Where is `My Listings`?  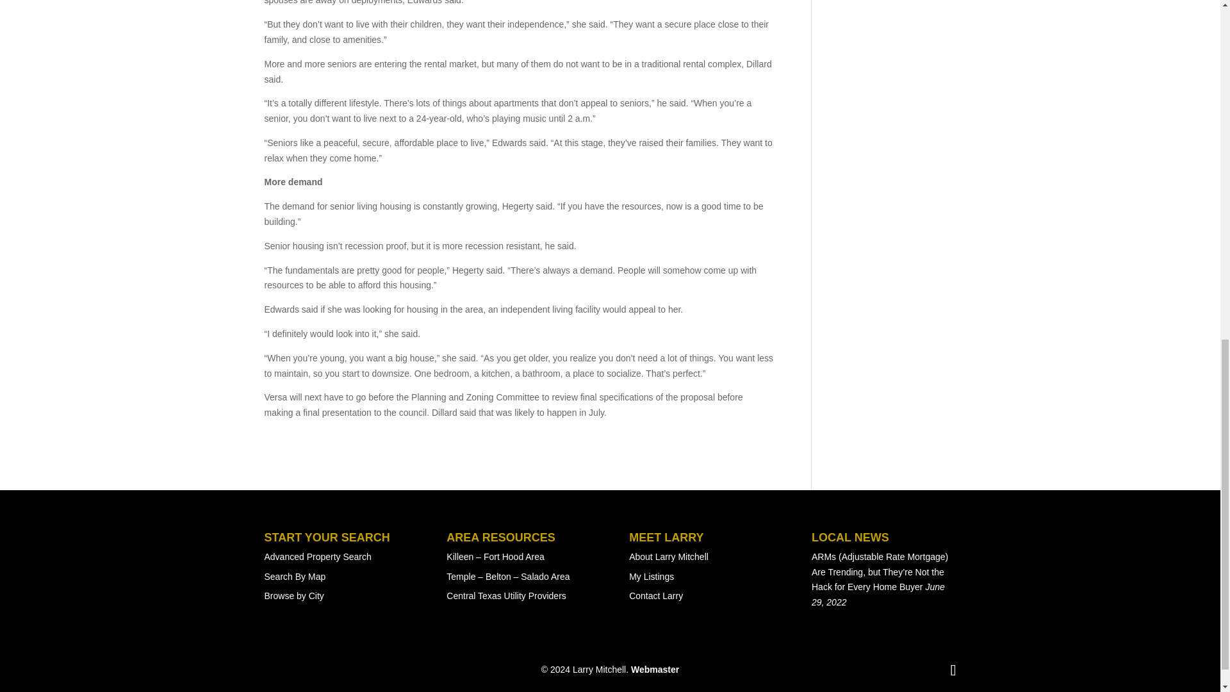
My Listings is located at coordinates (651, 577).